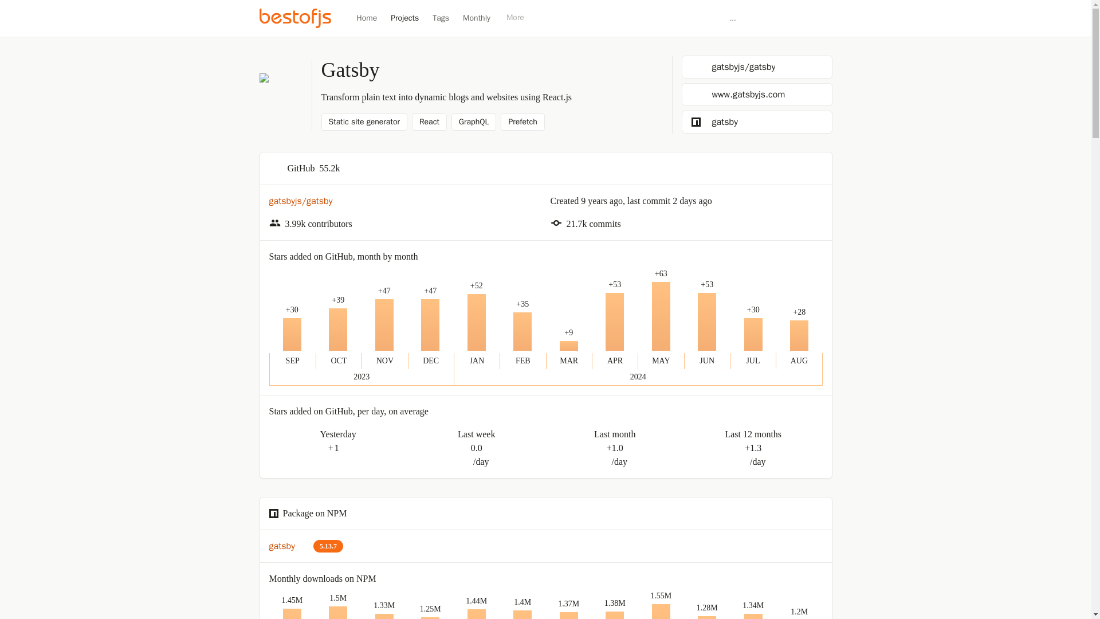 The height and width of the screenshot is (619, 1100). Describe the element at coordinates (429, 122) in the screenshot. I see `React` at that location.